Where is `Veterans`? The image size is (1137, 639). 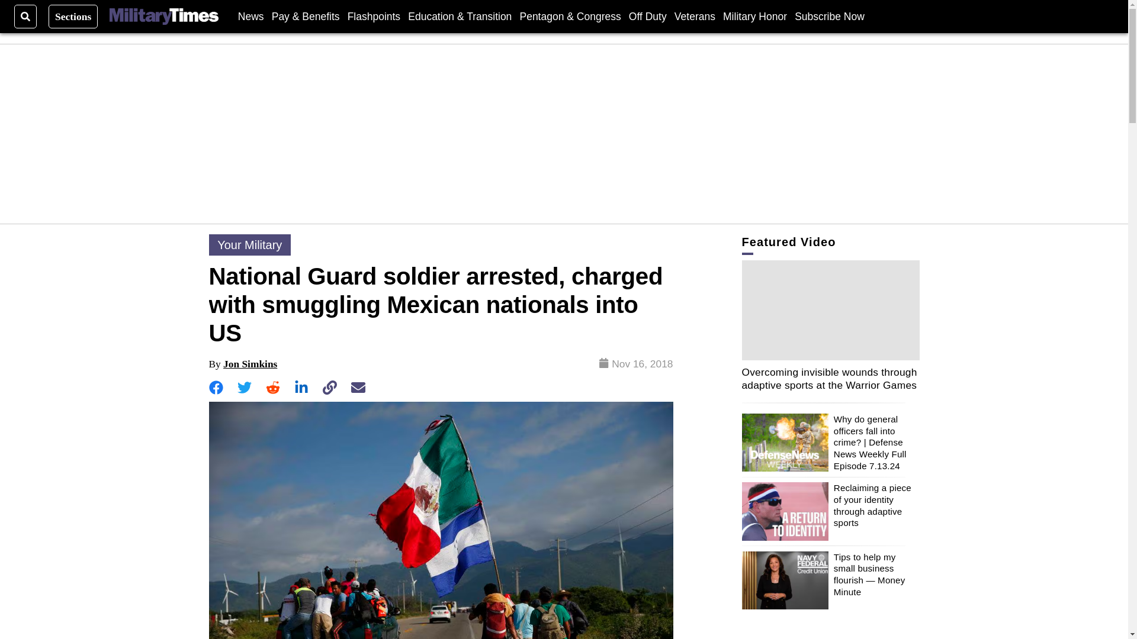 Veterans is located at coordinates (694, 16).